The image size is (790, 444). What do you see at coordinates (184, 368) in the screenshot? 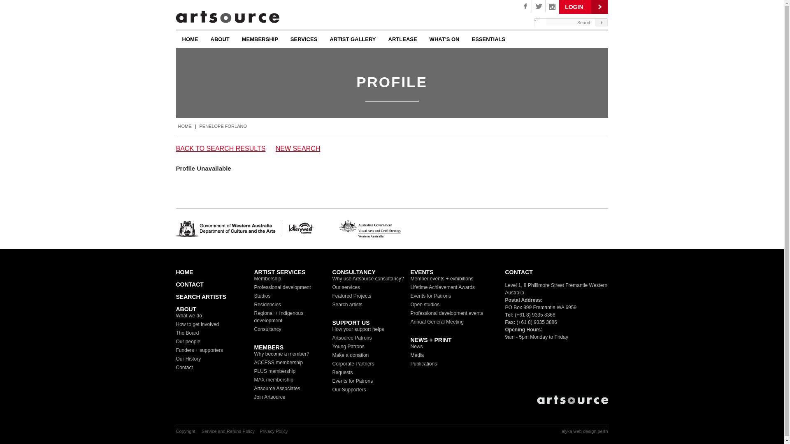
I see `Contact` at bounding box center [184, 368].